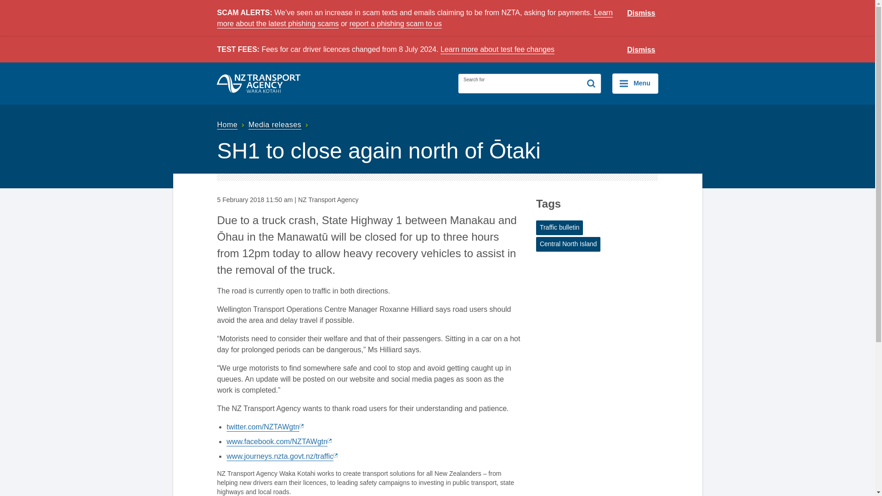 The image size is (882, 496). What do you see at coordinates (414, 18) in the screenshot?
I see `Learn more about the latest phishing scams` at bounding box center [414, 18].